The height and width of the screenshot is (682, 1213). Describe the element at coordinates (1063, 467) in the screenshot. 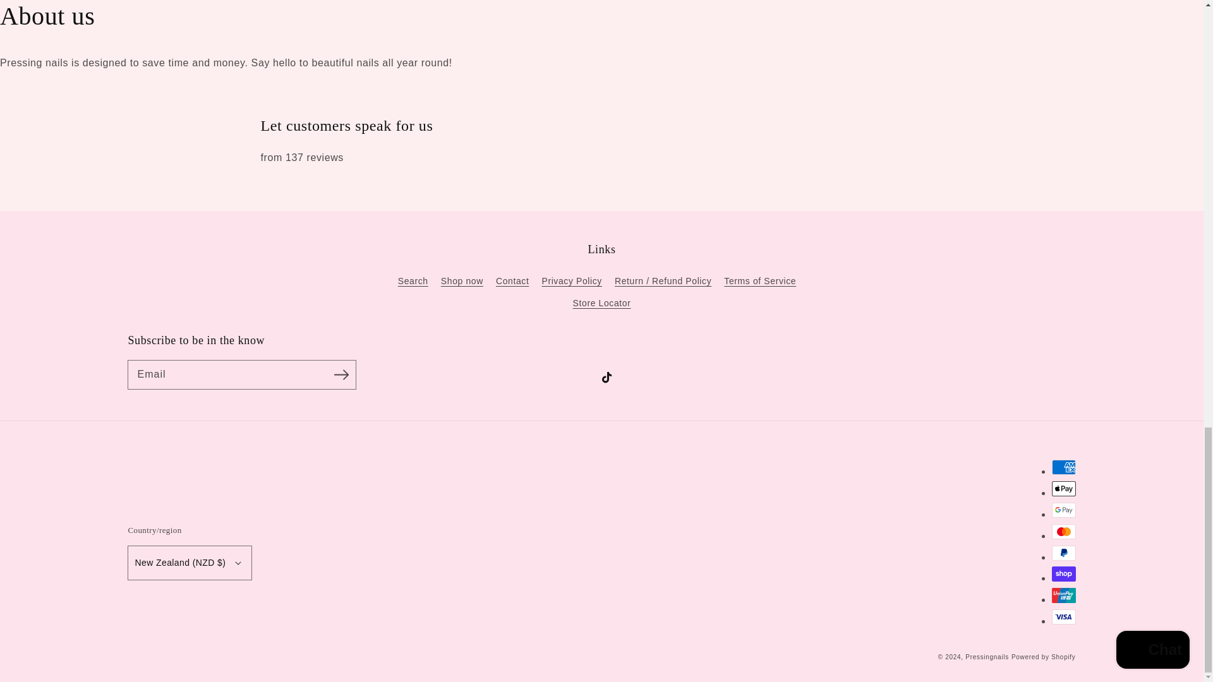

I see `American Express` at that location.